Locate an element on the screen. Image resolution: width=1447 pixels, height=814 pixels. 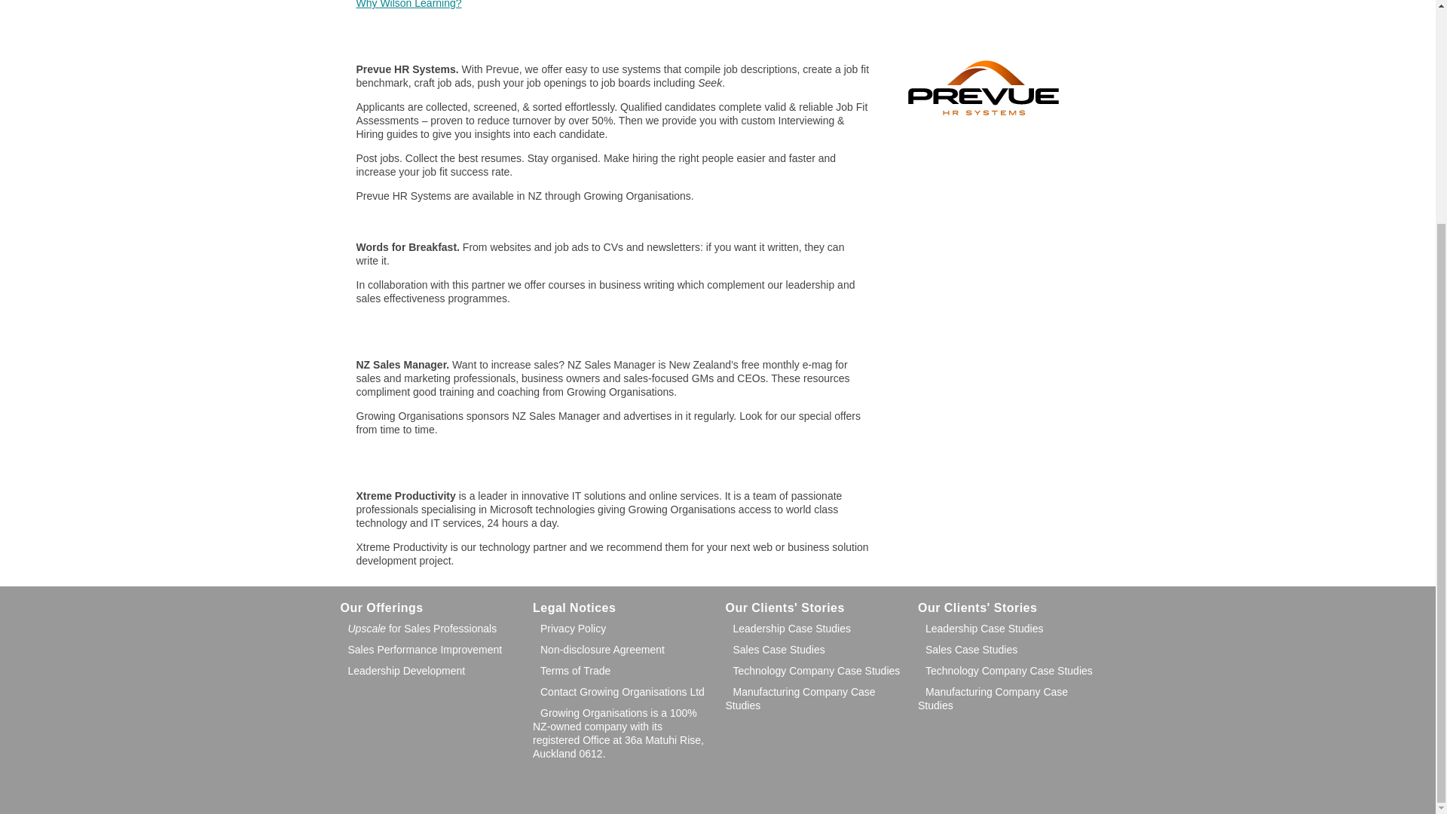
Non-disclosure Agreement is located at coordinates (598, 650).